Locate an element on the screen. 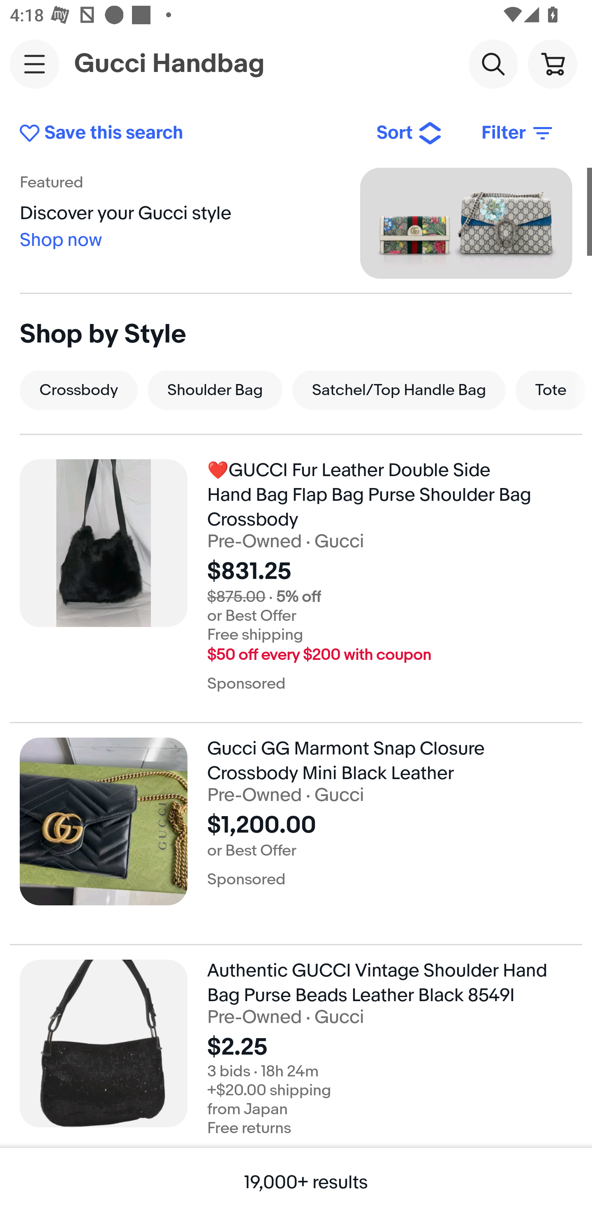 The height and width of the screenshot is (1217, 592). Cart button shopping cart is located at coordinates (552, 63).